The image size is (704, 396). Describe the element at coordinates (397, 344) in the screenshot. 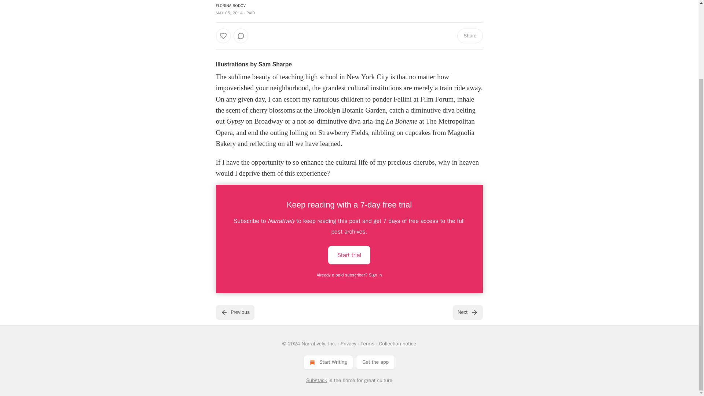

I see `Collection notice` at that location.